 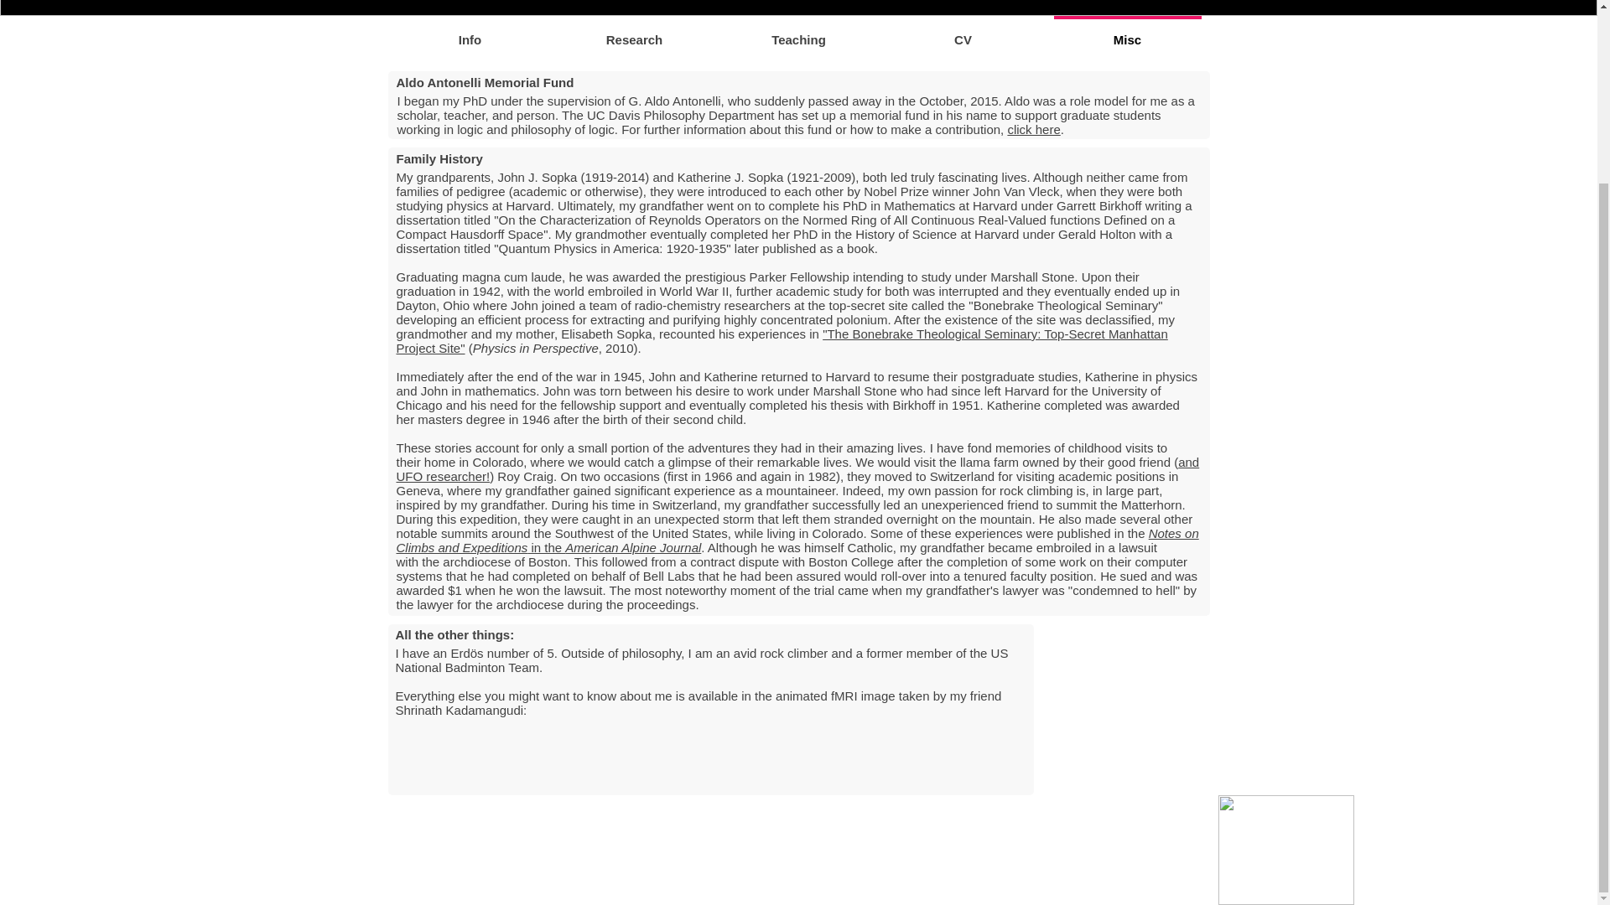 What do you see at coordinates (1033, 129) in the screenshot?
I see `click here` at bounding box center [1033, 129].